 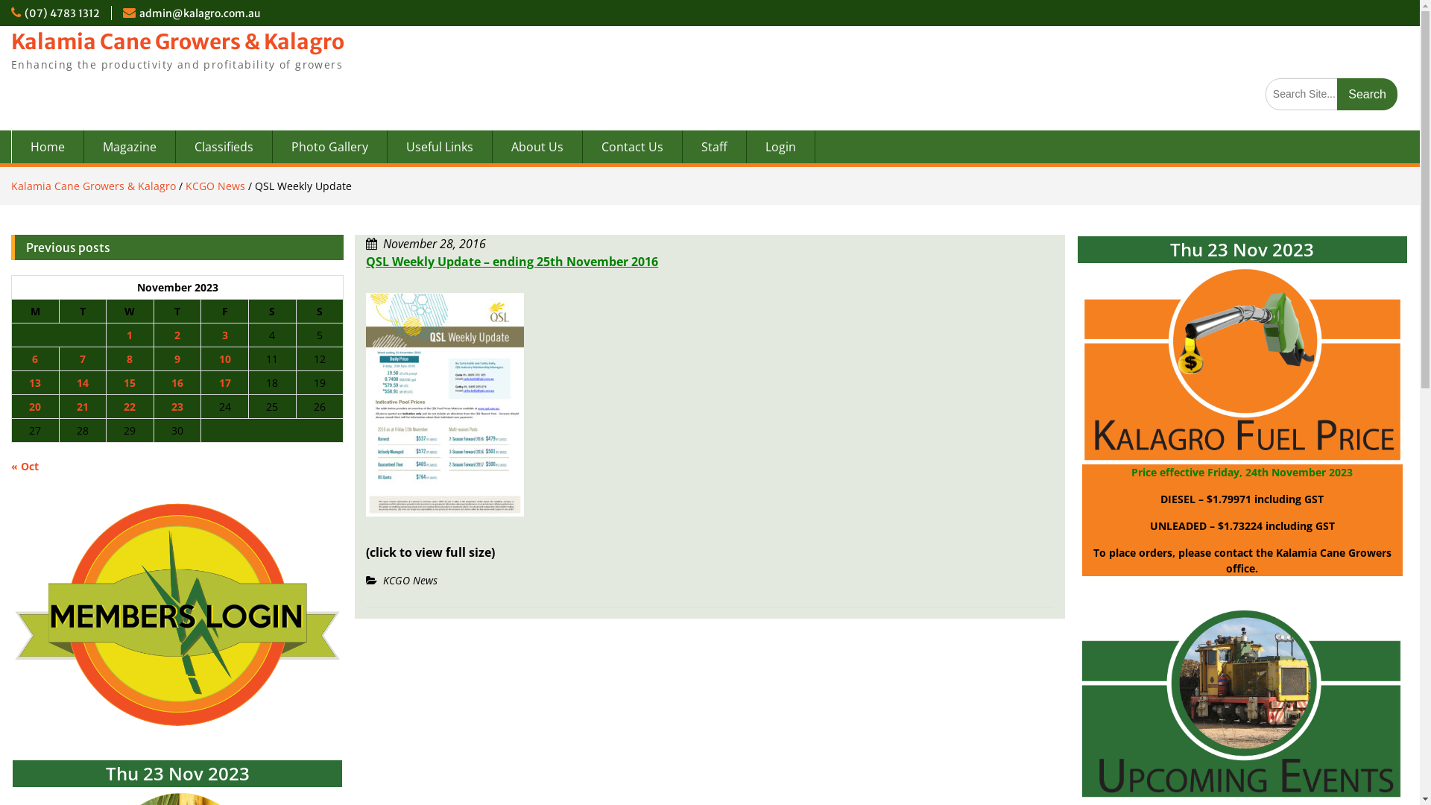 What do you see at coordinates (35, 407) in the screenshot?
I see `20` at bounding box center [35, 407].